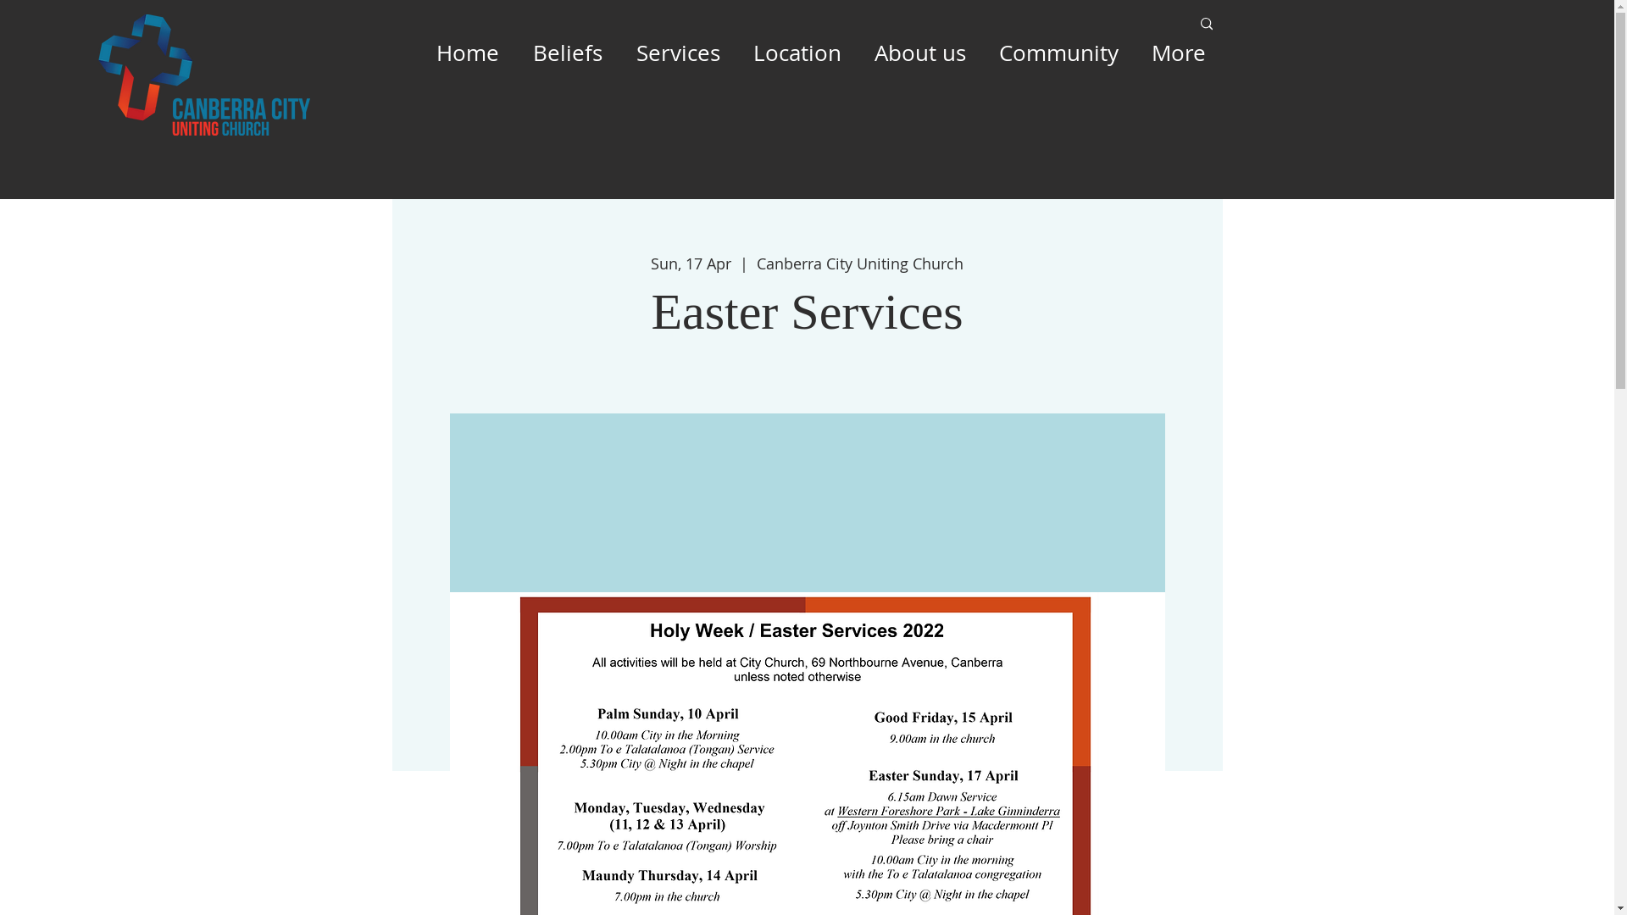 Image resolution: width=1627 pixels, height=915 pixels. Describe the element at coordinates (1612, 5) in the screenshot. I see `TWIPLA (Visitor Analytics)` at that location.